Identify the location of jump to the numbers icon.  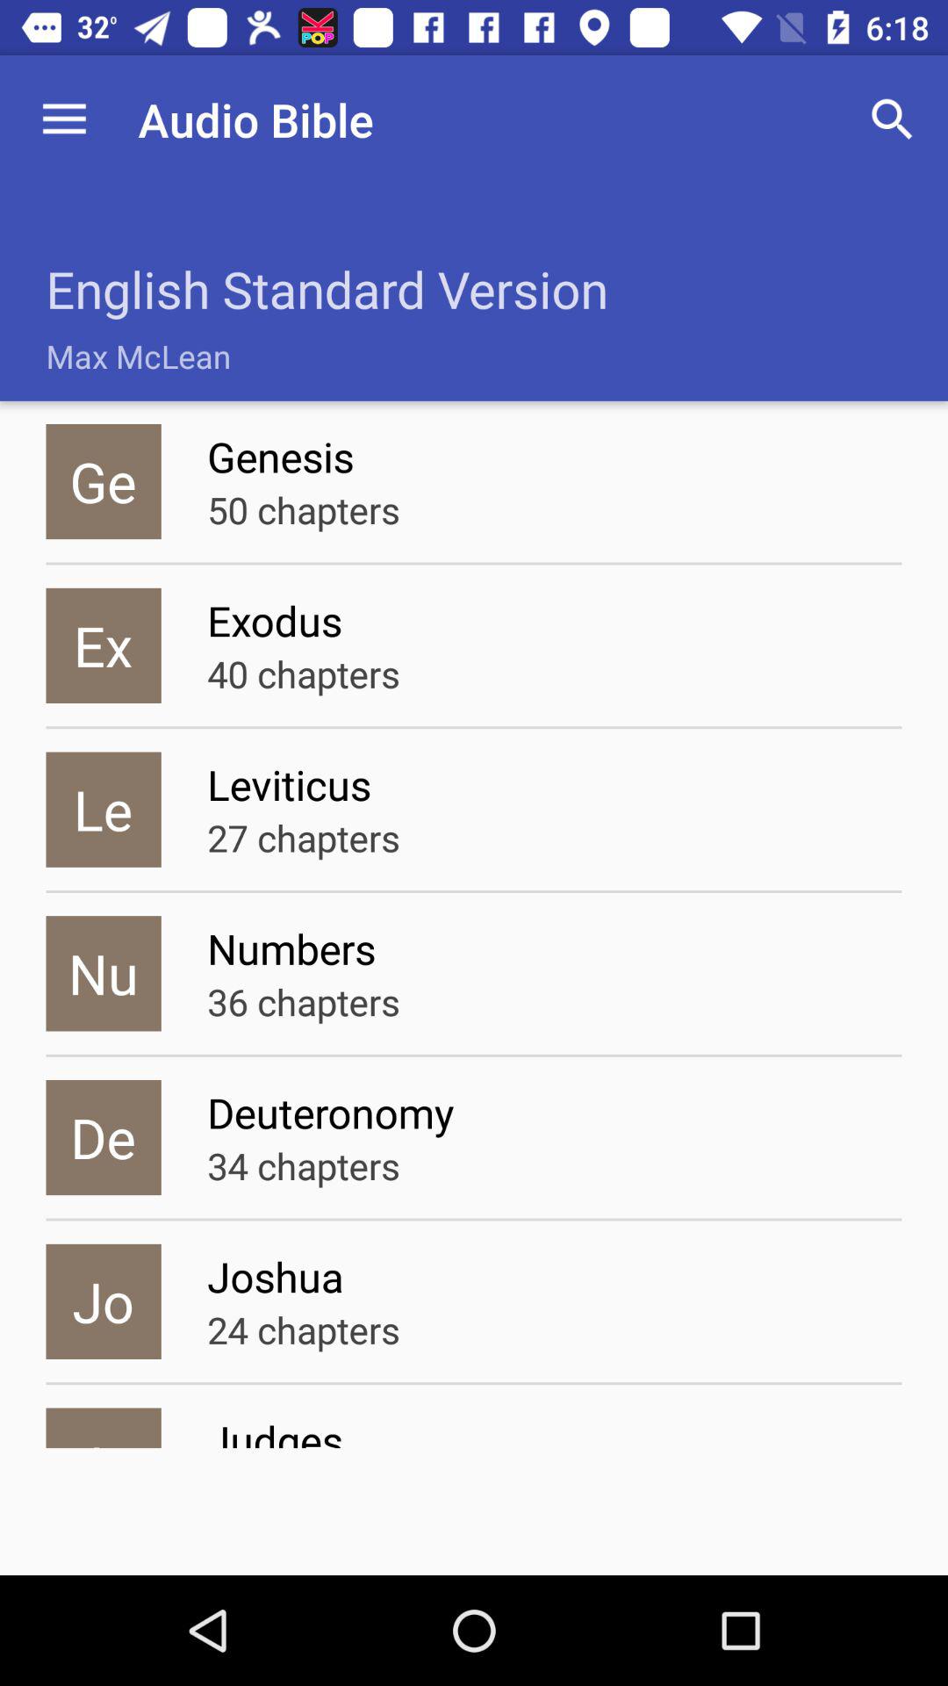
(555, 948).